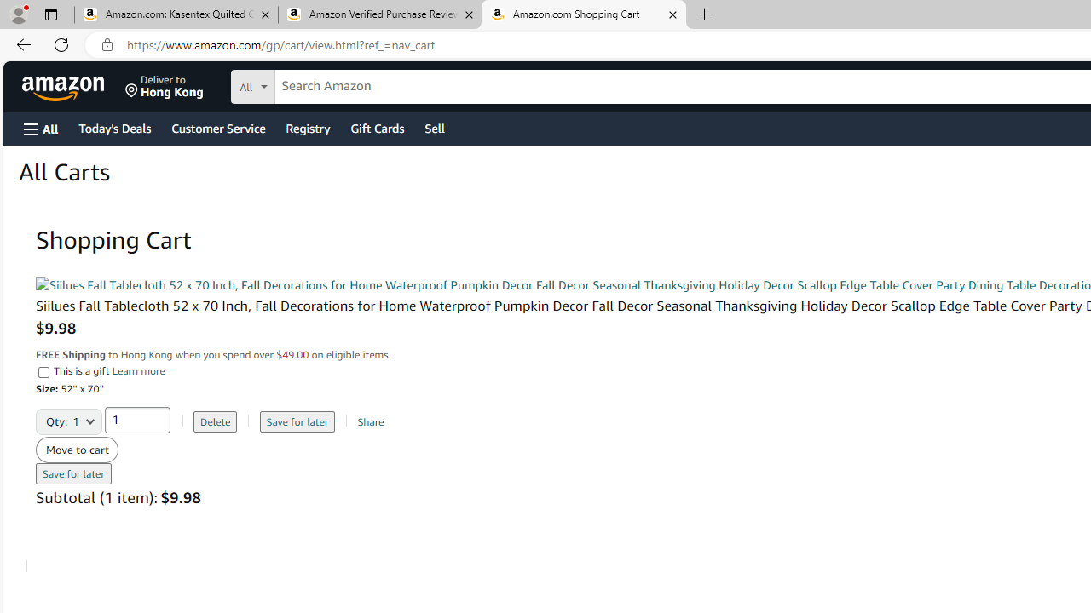 This screenshot has height=613, width=1091. What do you see at coordinates (307, 128) in the screenshot?
I see `Registry` at bounding box center [307, 128].